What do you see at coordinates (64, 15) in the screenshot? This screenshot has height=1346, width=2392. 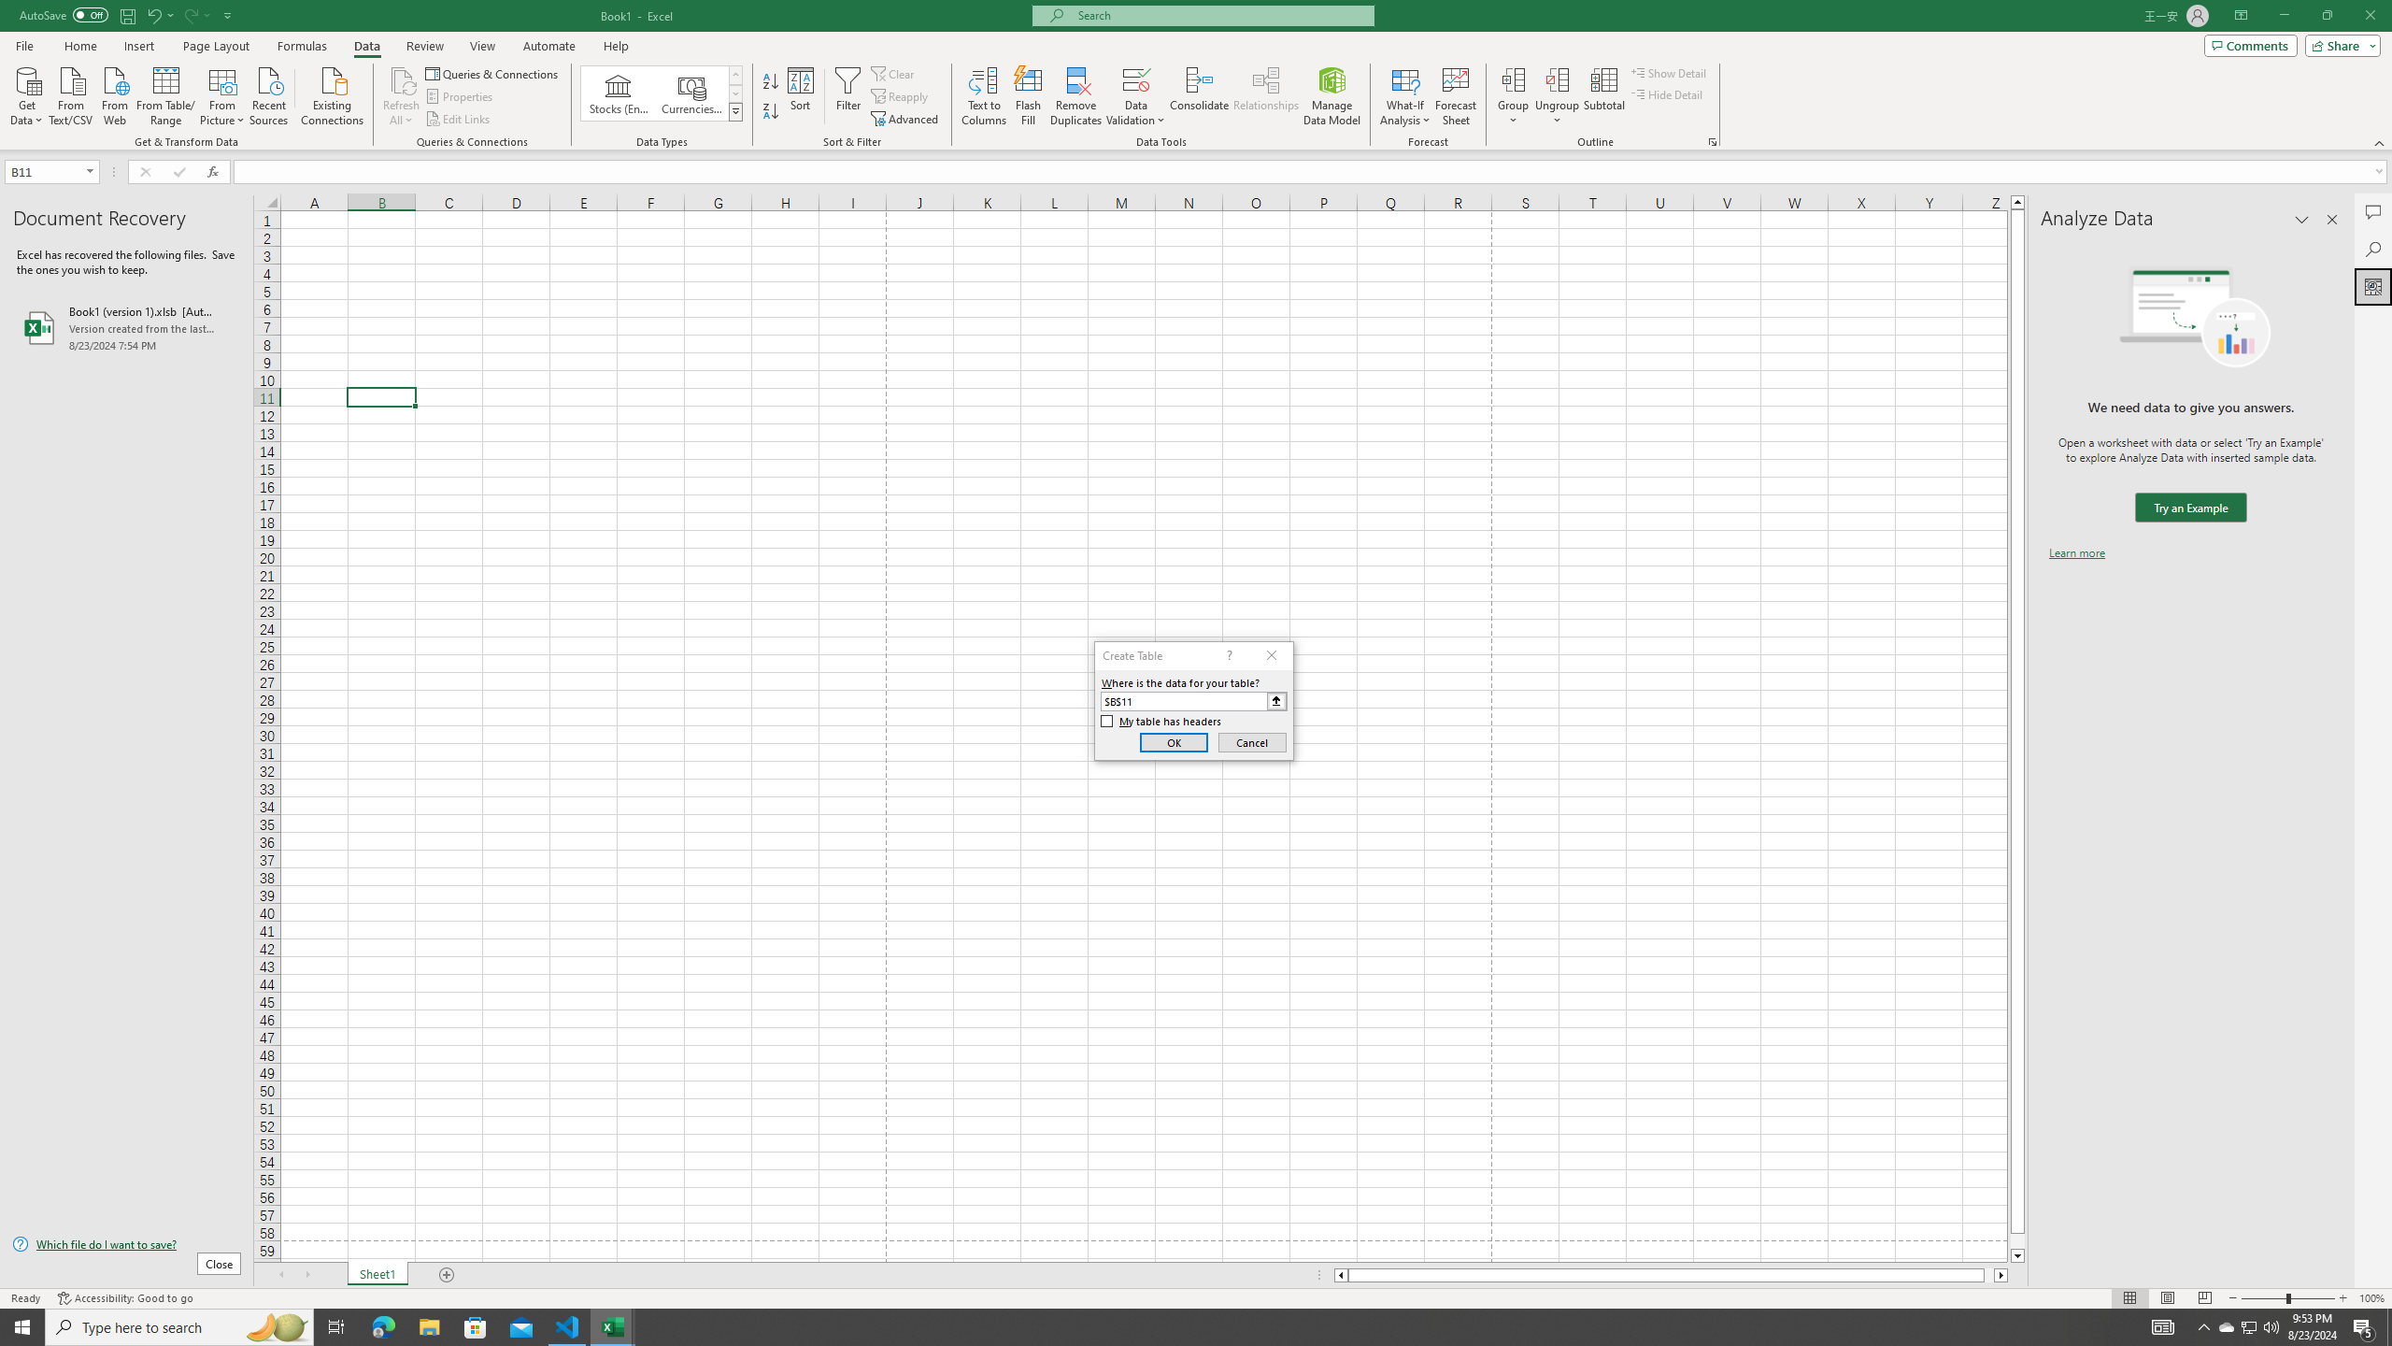 I see `AutoSave` at bounding box center [64, 15].